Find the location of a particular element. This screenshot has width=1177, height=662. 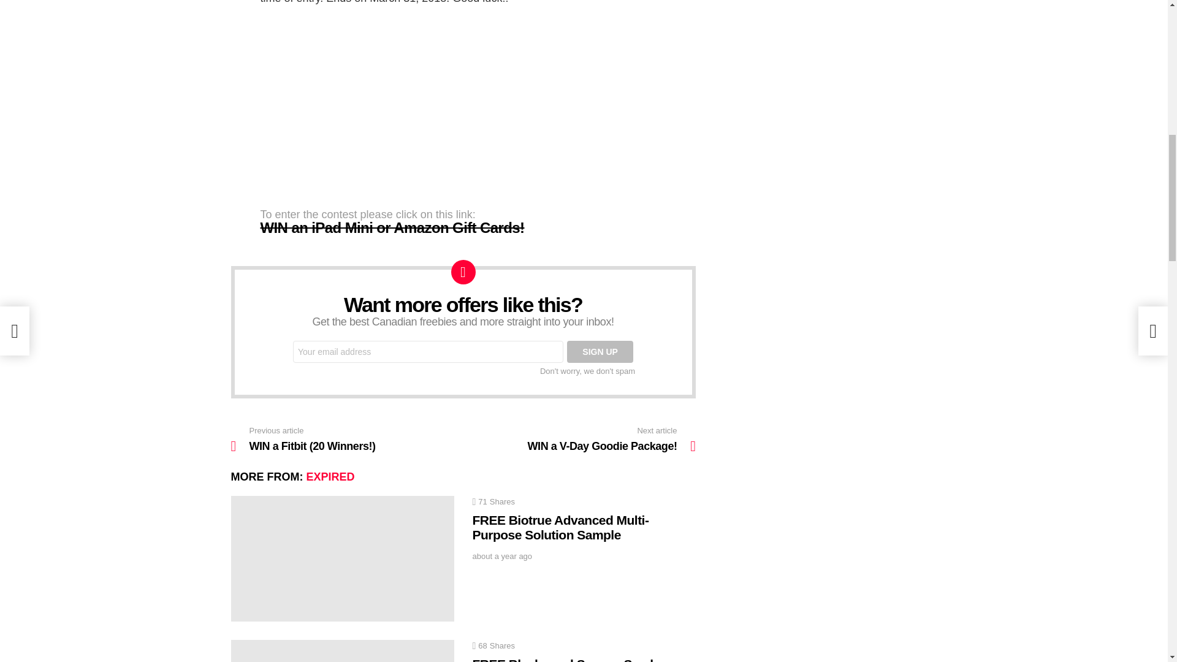

FREE Black-eyed Susans Seeds is located at coordinates (342, 651).